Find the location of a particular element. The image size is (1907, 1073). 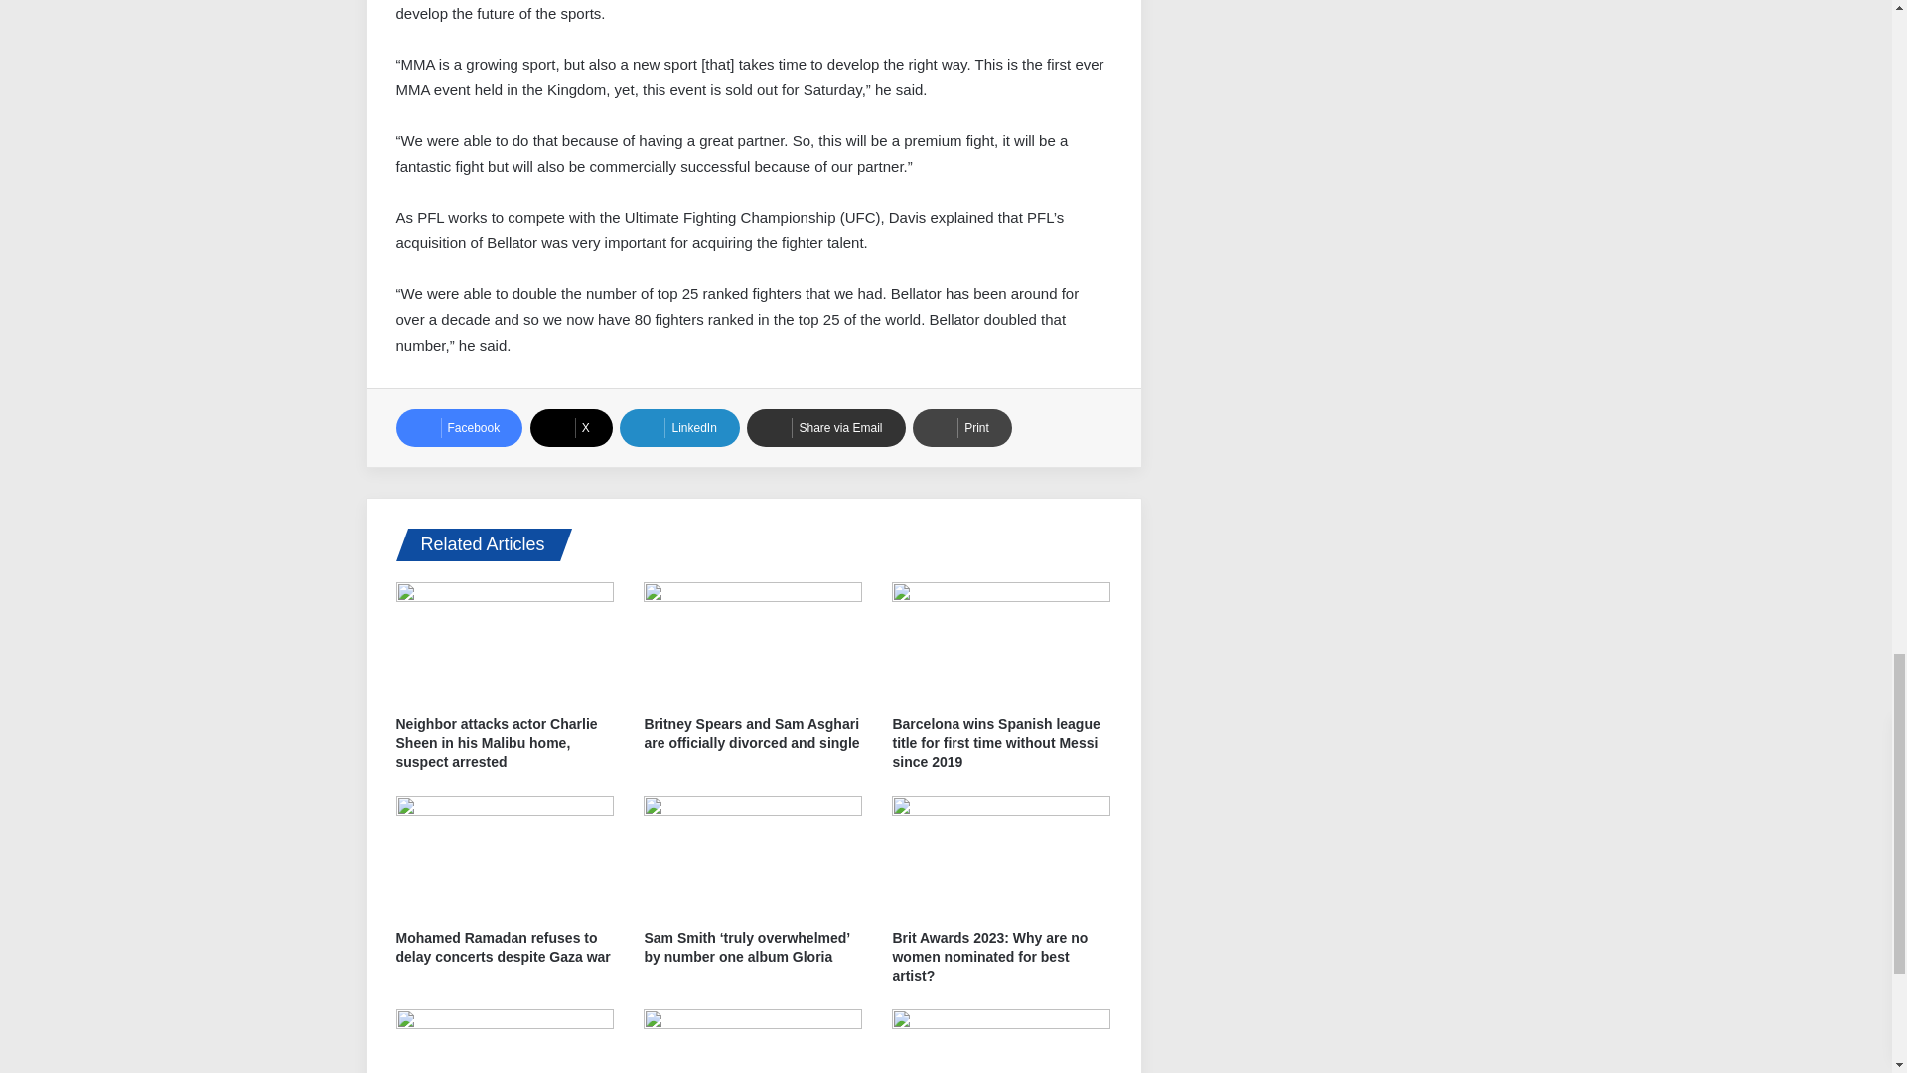

Share via Email is located at coordinates (825, 427).